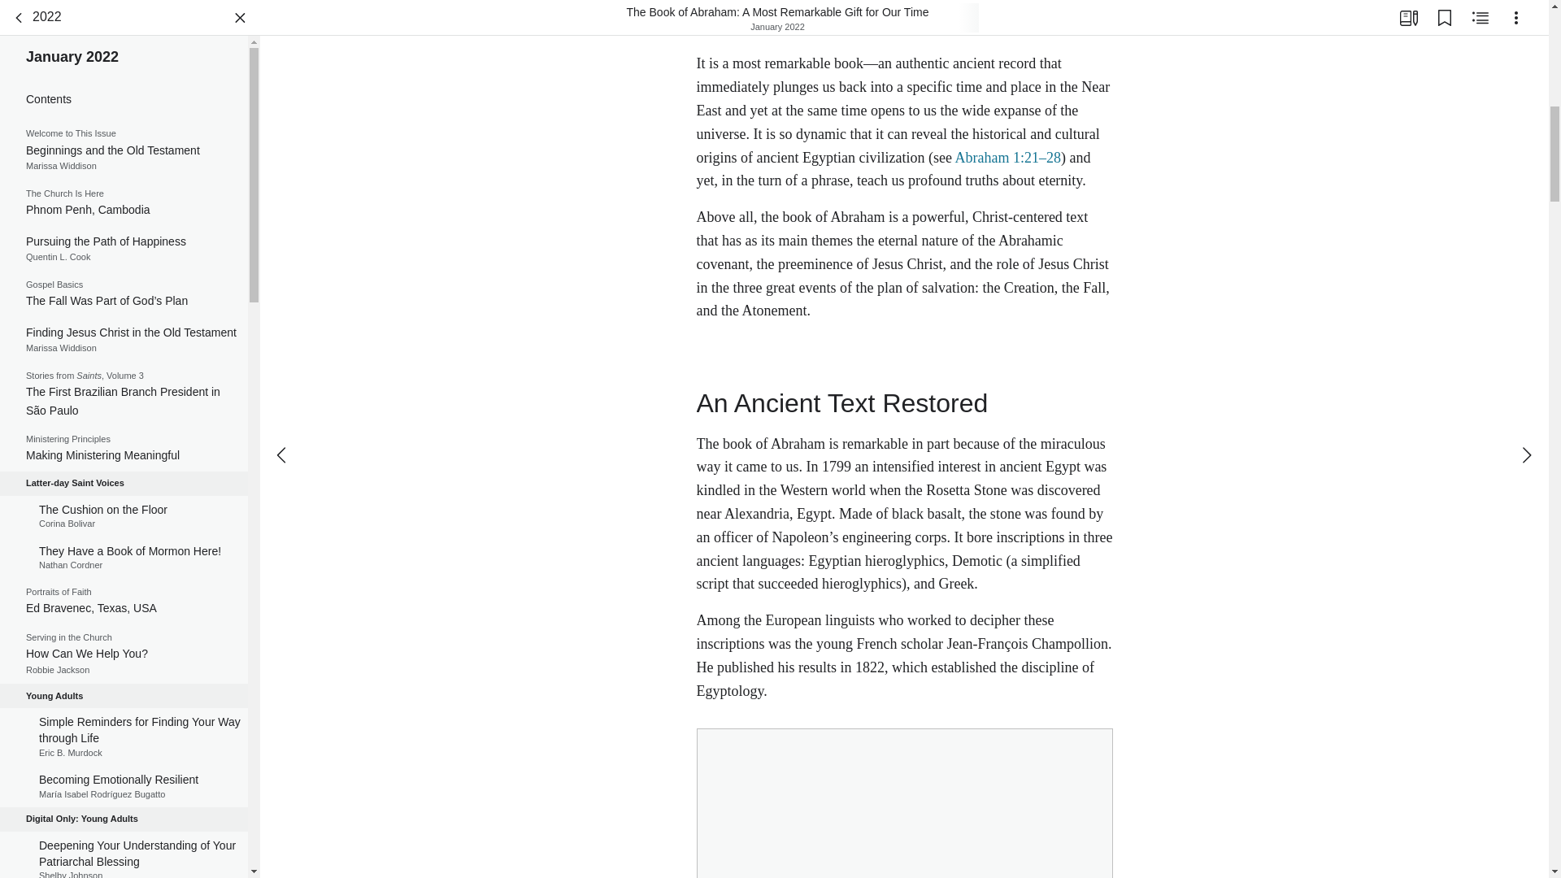 The image size is (1561, 878). Describe the element at coordinates (124, 474) in the screenshot. I see `The Creation` at that location.